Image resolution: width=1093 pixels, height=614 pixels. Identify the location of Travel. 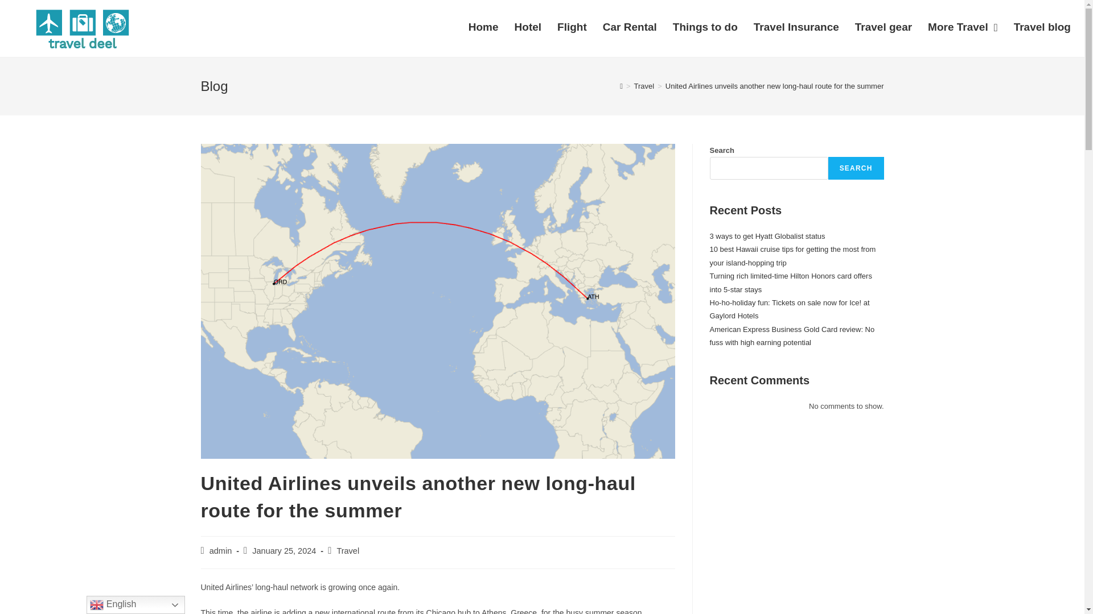
(348, 551).